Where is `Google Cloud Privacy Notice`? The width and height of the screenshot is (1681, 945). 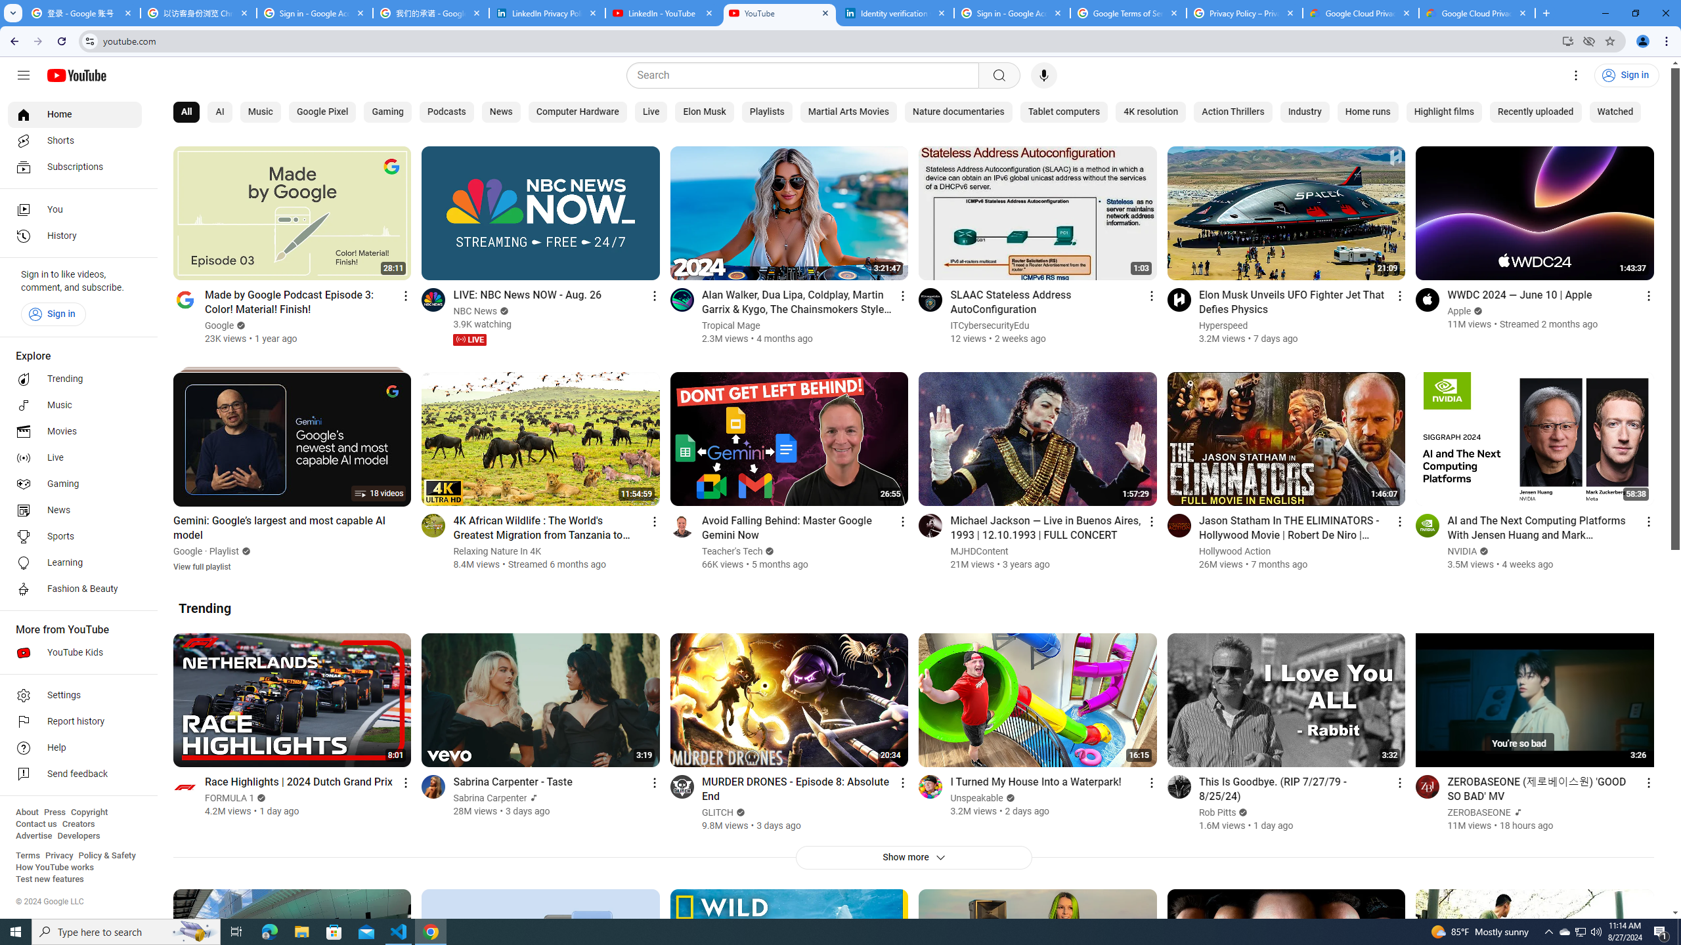
Google Cloud Privacy Notice is located at coordinates (1477, 13).